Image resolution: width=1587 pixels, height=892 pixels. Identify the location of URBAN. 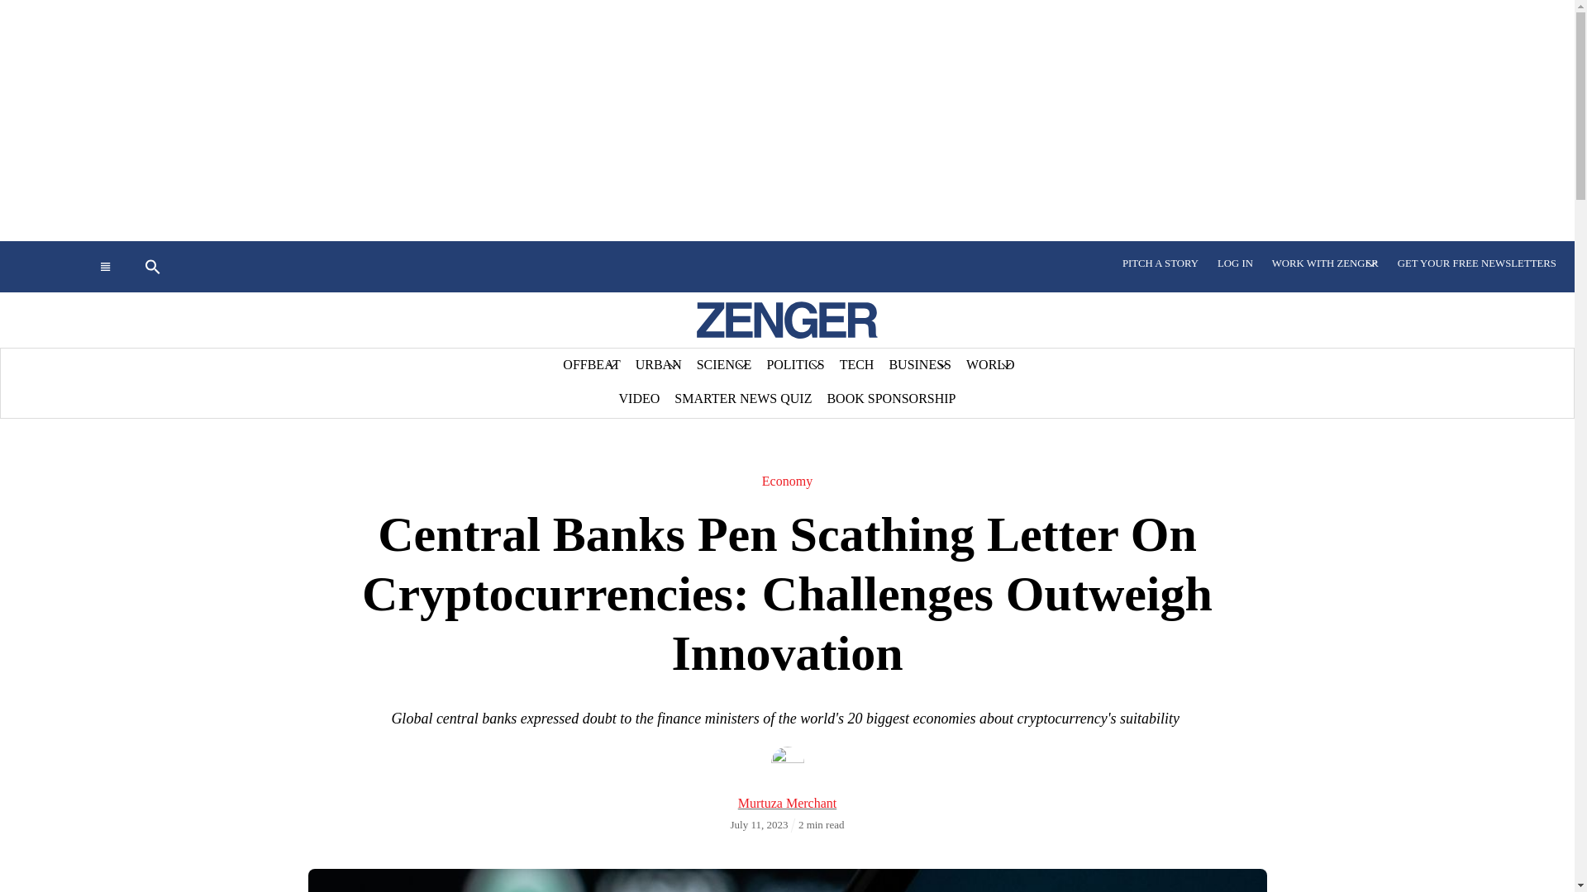
(658, 365).